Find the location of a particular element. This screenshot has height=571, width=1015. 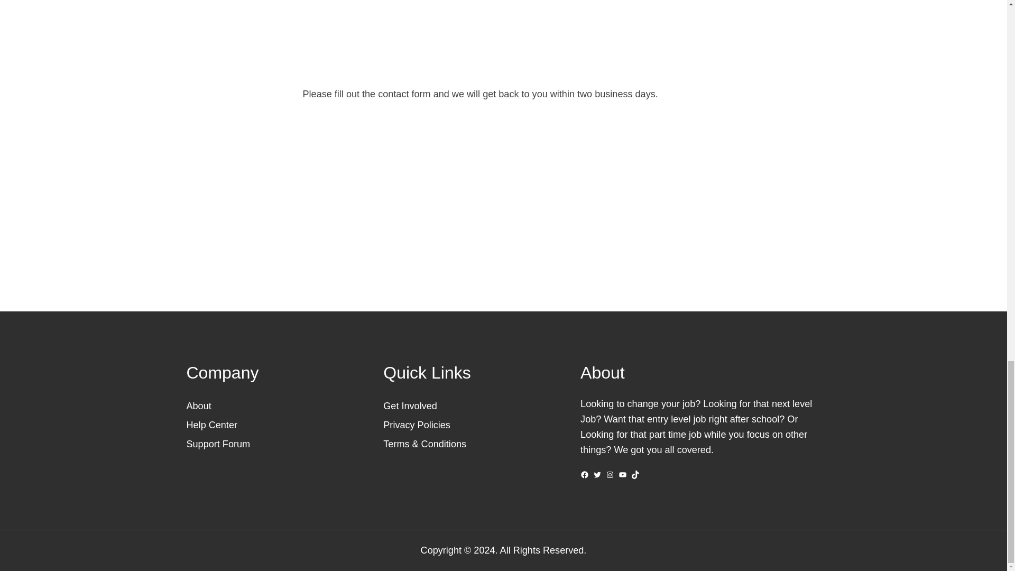

Advertisement is located at coordinates (503, 181).